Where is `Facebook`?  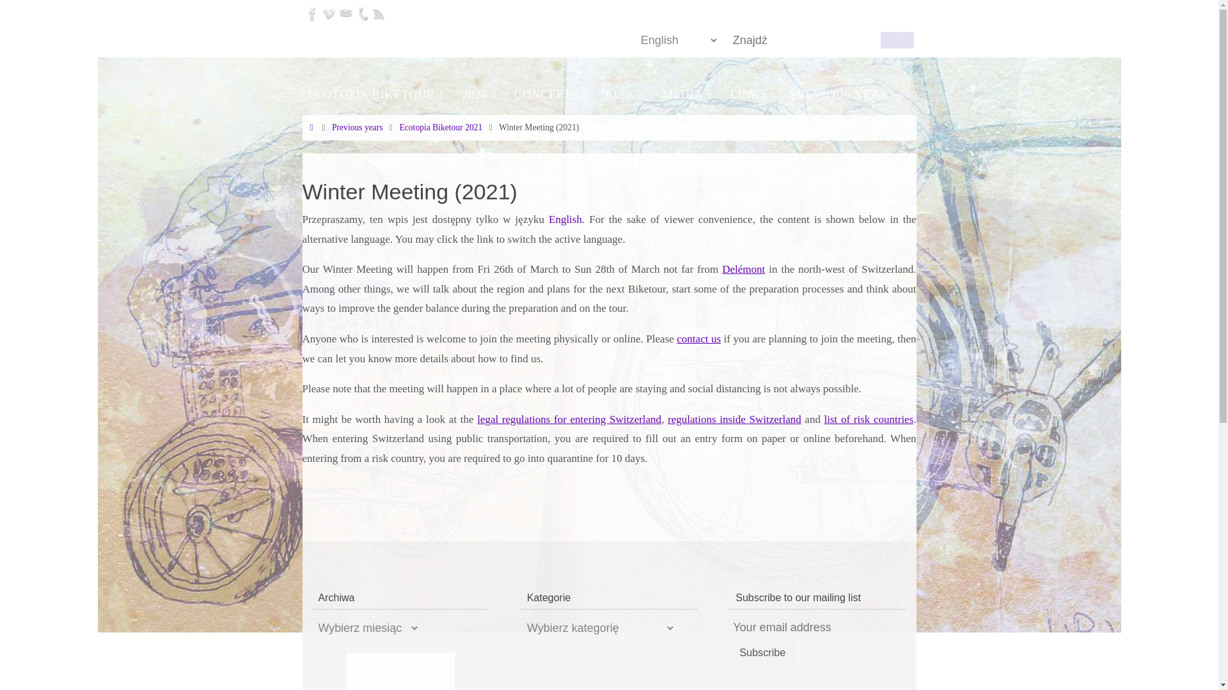 Facebook is located at coordinates (312, 13).